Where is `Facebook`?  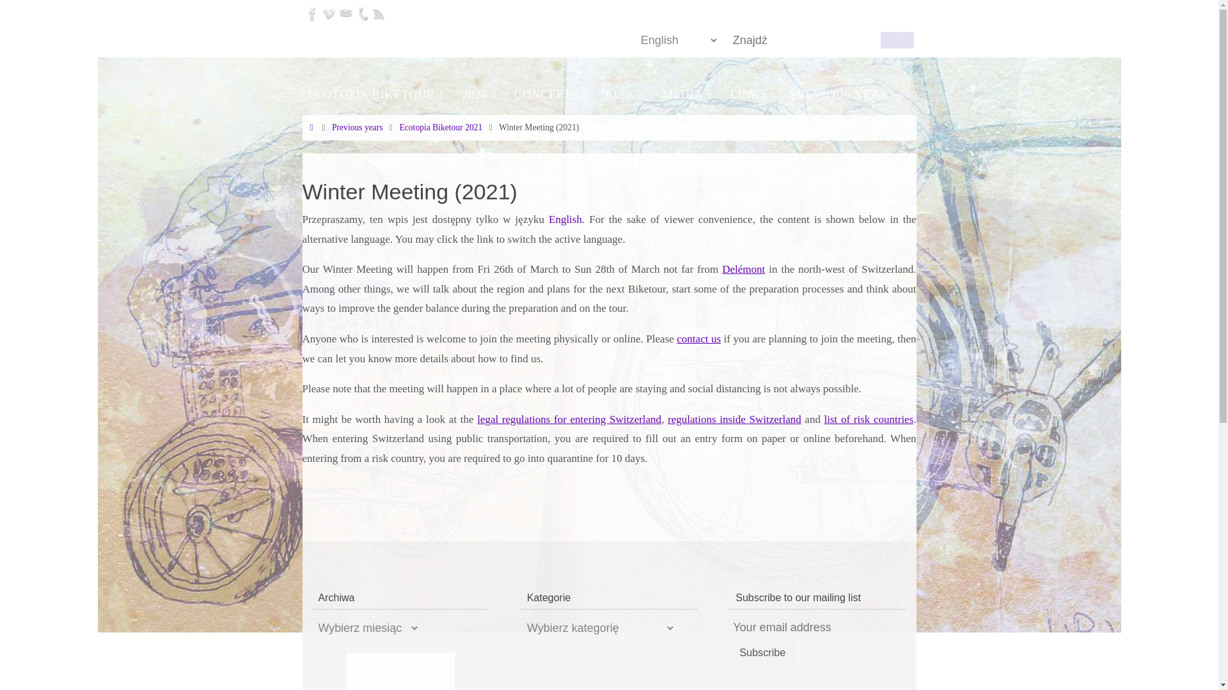 Facebook is located at coordinates (312, 13).